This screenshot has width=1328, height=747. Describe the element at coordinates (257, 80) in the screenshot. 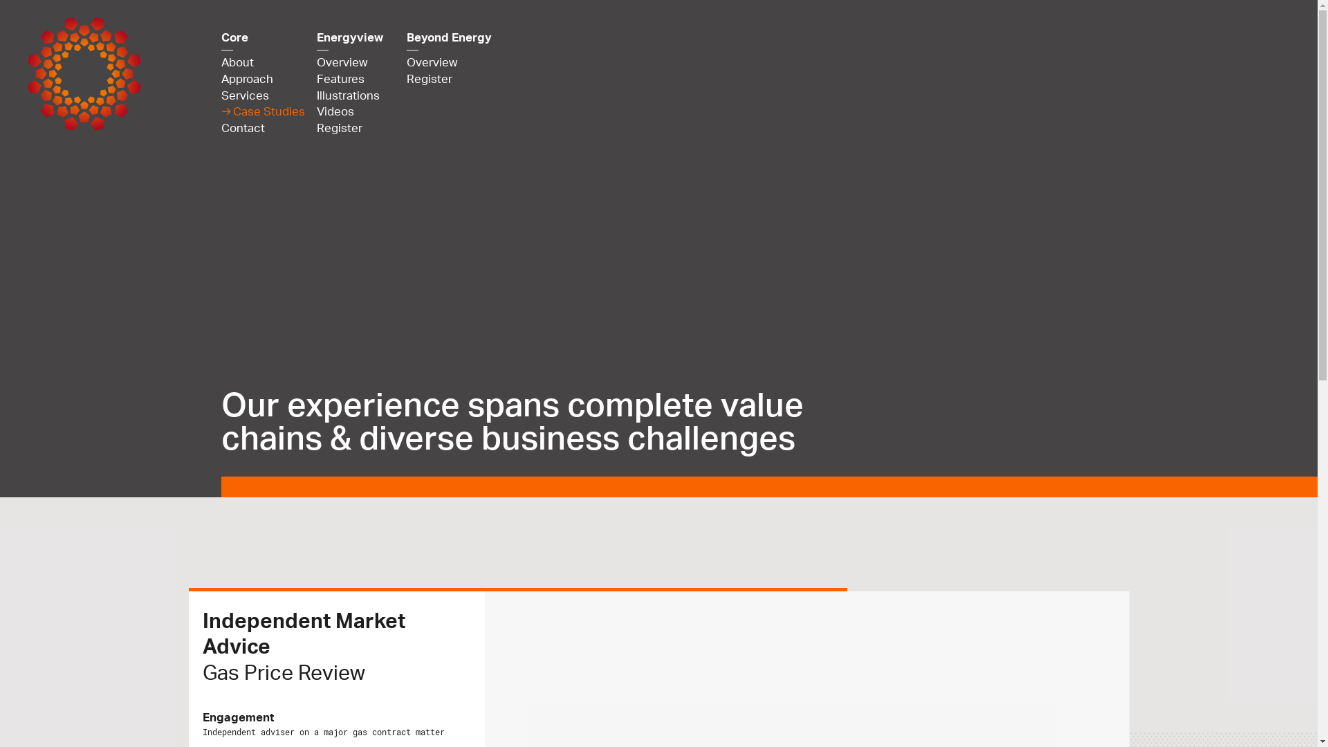

I see `Approach` at that location.